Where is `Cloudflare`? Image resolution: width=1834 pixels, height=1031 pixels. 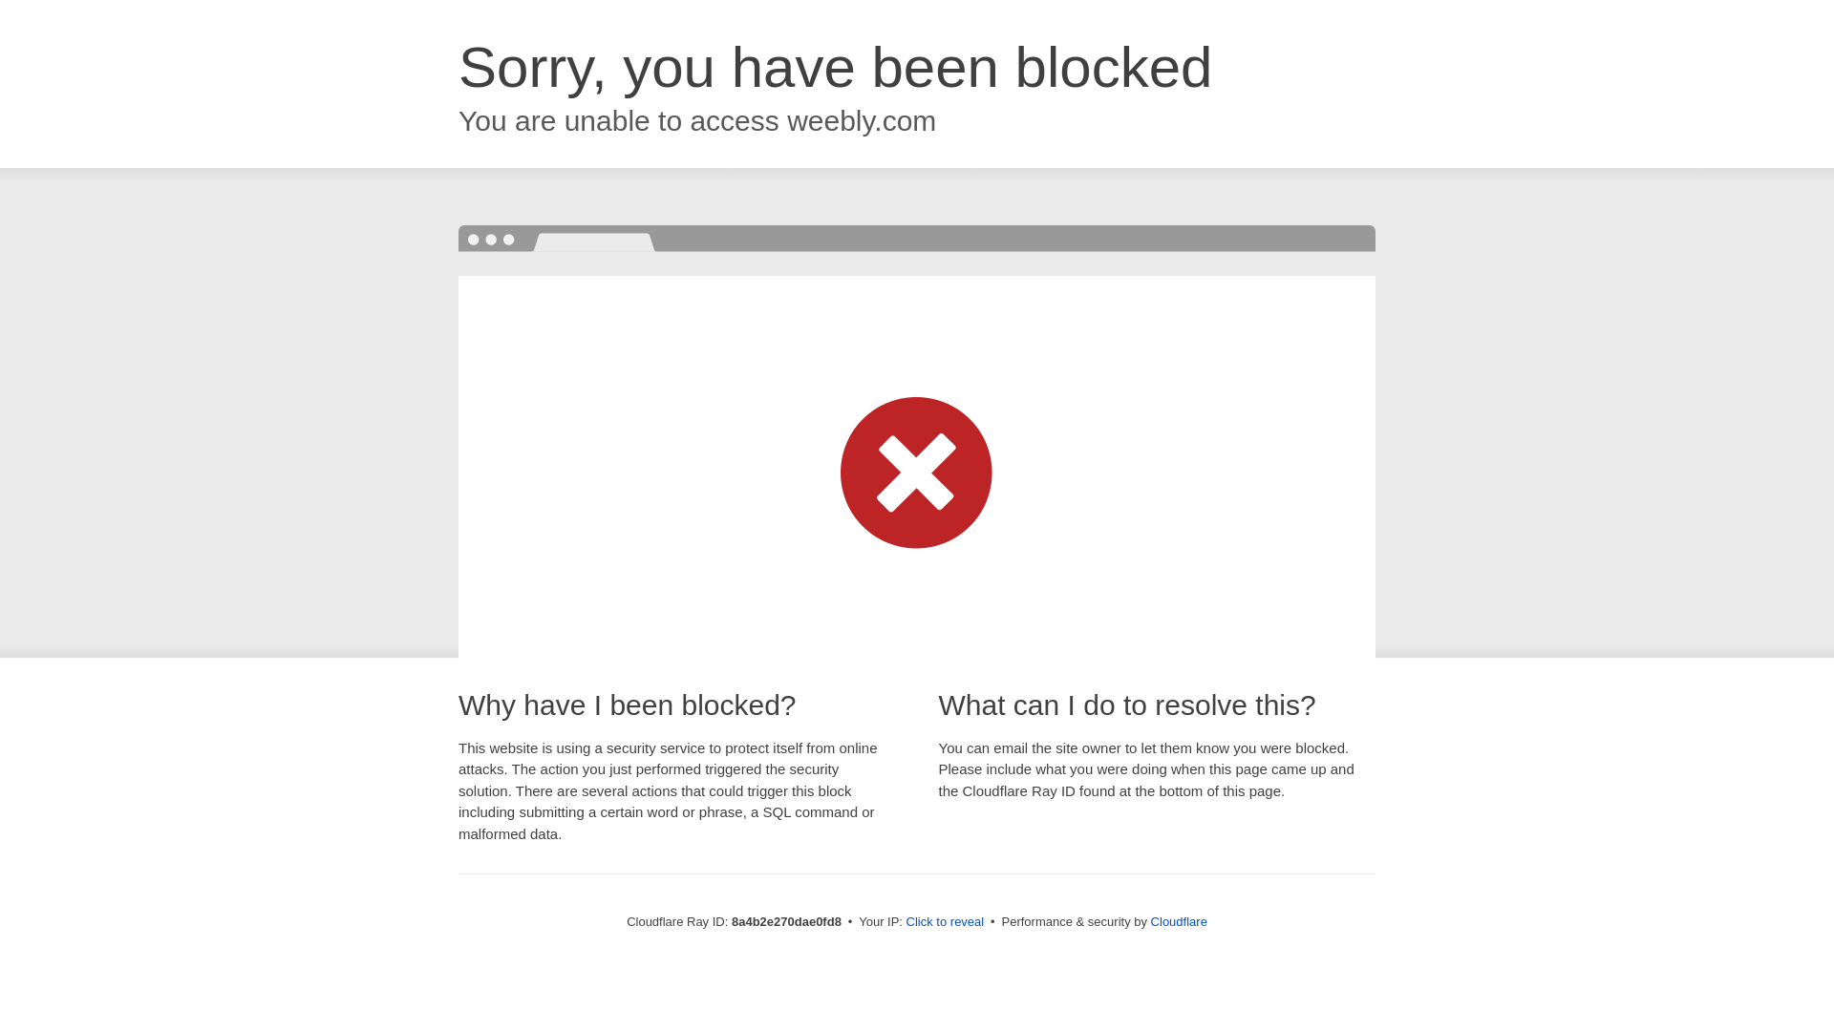
Cloudflare is located at coordinates (1179, 921).